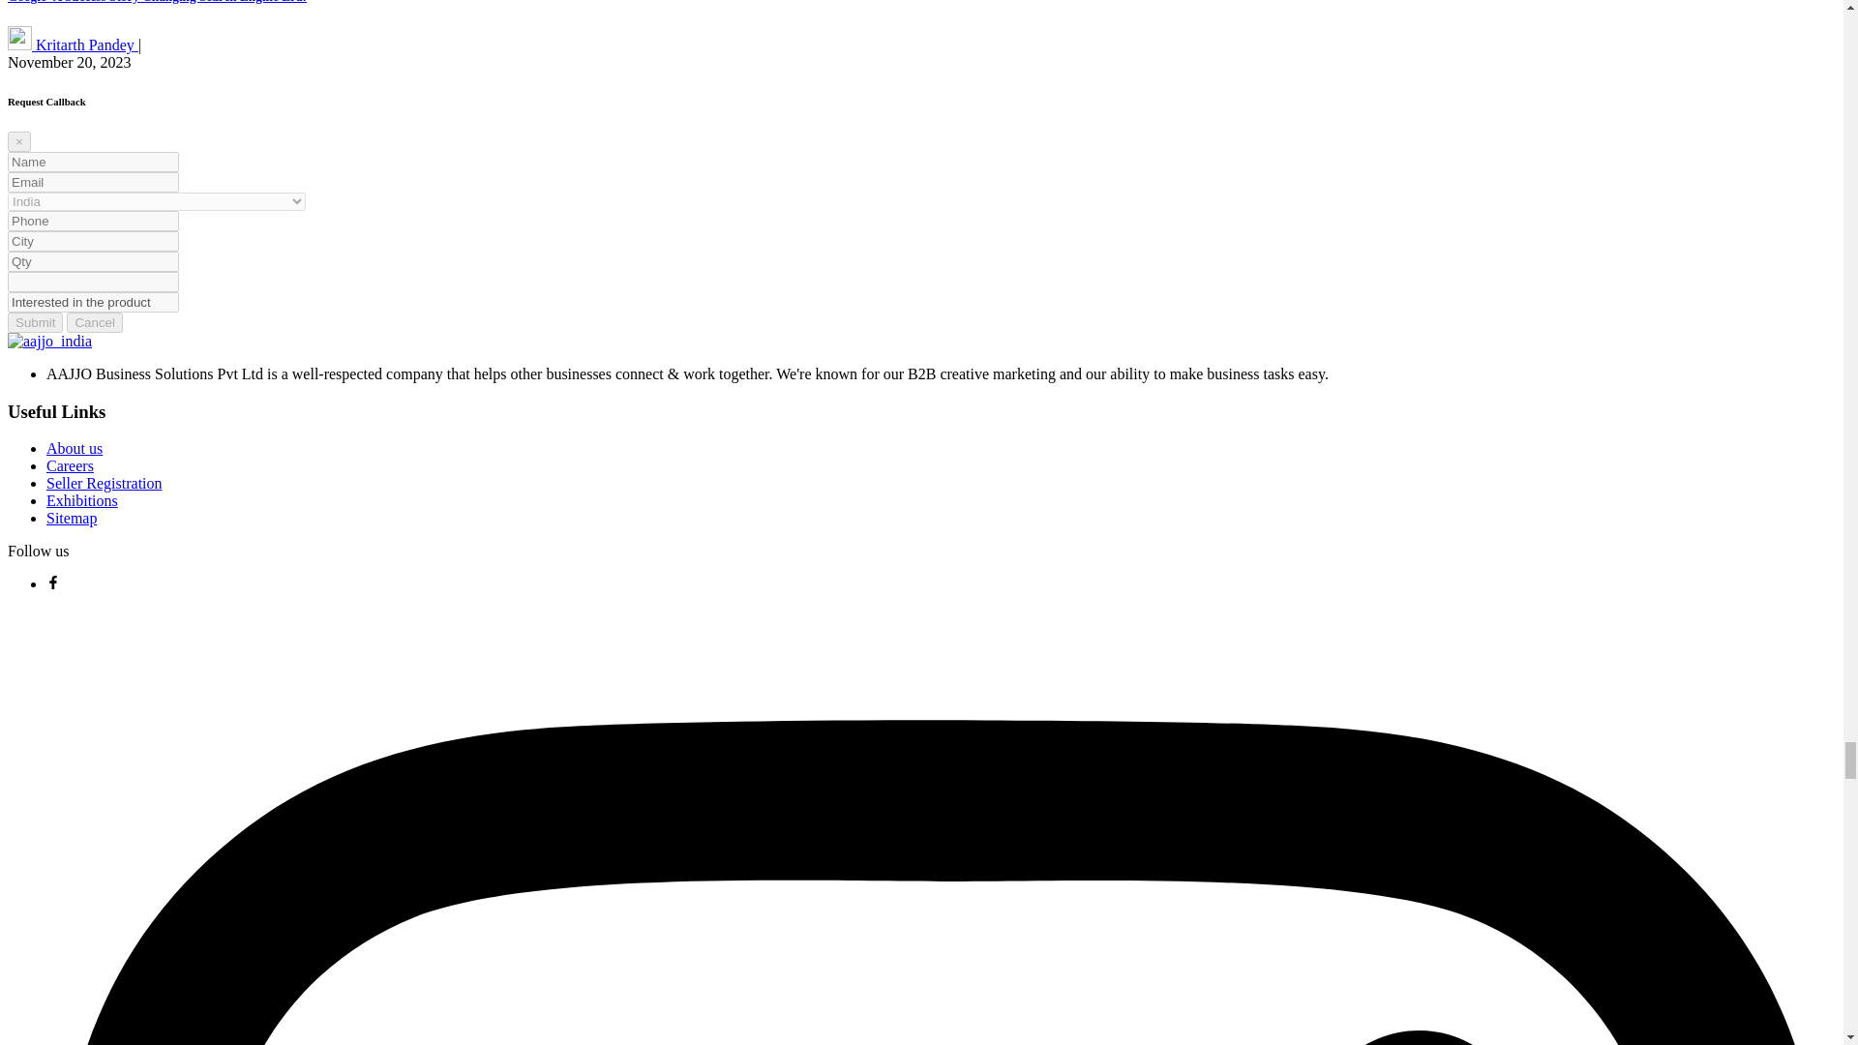  Describe the element at coordinates (95, 322) in the screenshot. I see `Cancel` at that location.